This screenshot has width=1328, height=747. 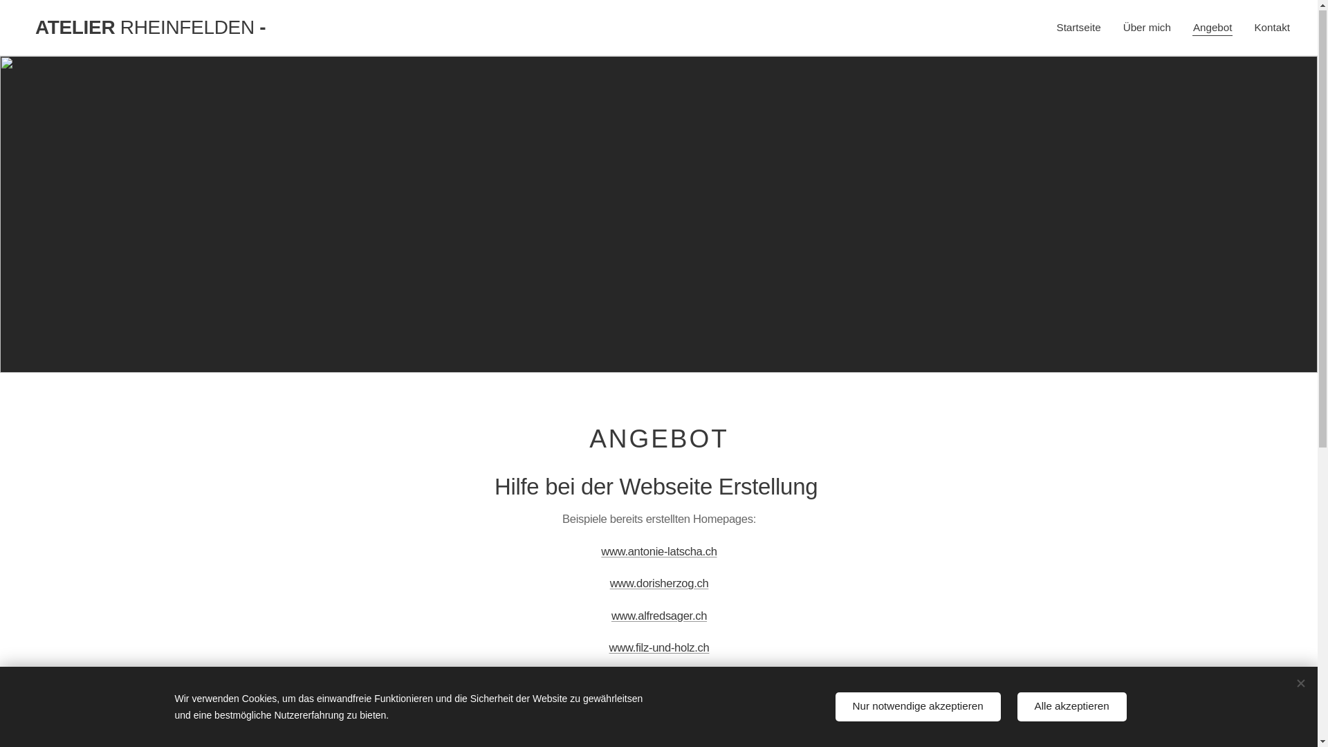 I want to click on Alle akzeptieren, so click(x=1072, y=707).